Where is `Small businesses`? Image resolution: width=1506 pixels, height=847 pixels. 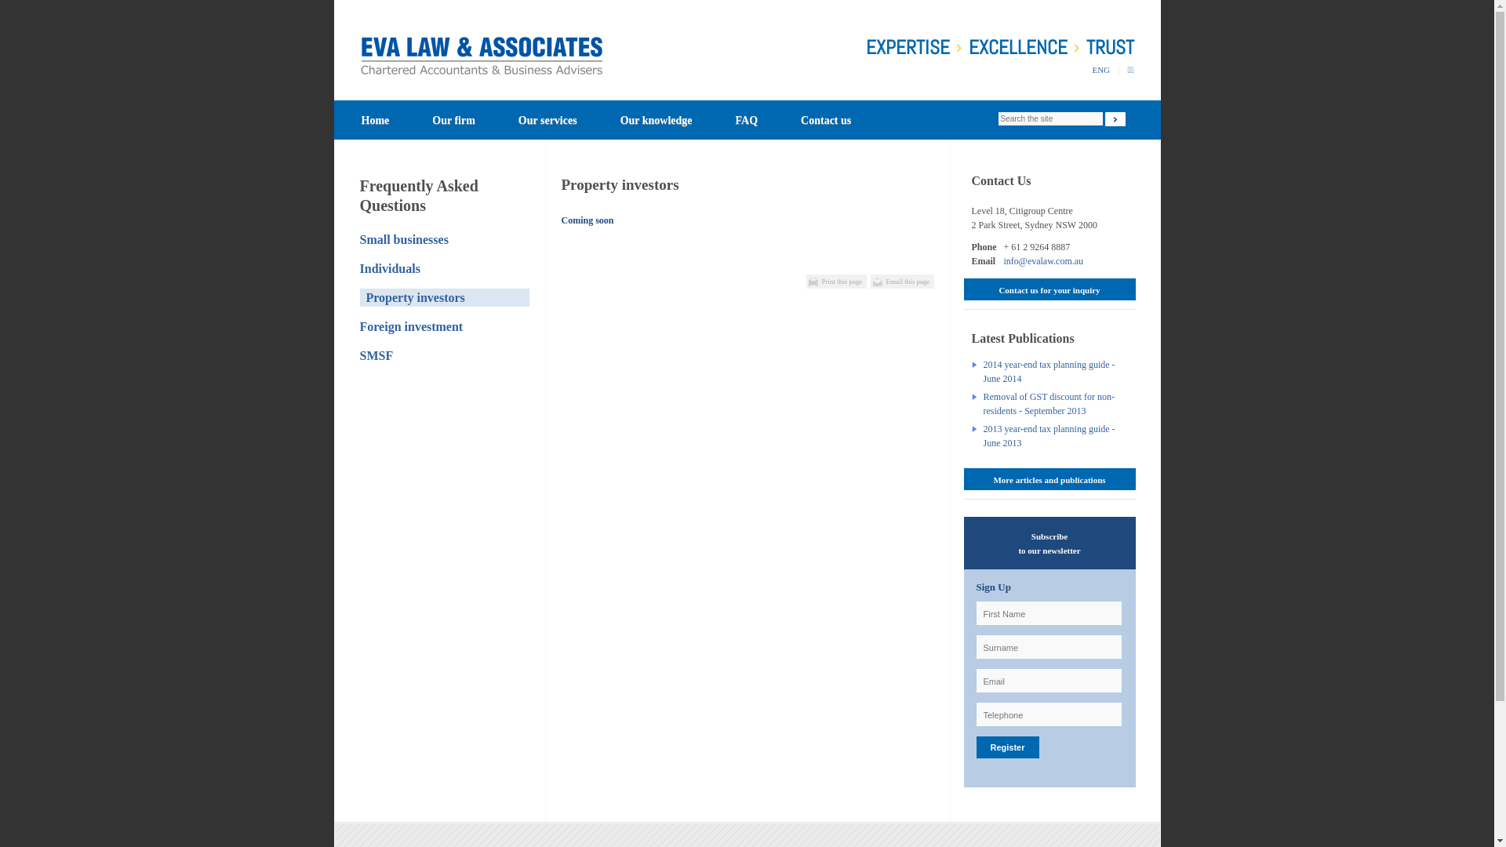 Small businesses is located at coordinates (403, 240).